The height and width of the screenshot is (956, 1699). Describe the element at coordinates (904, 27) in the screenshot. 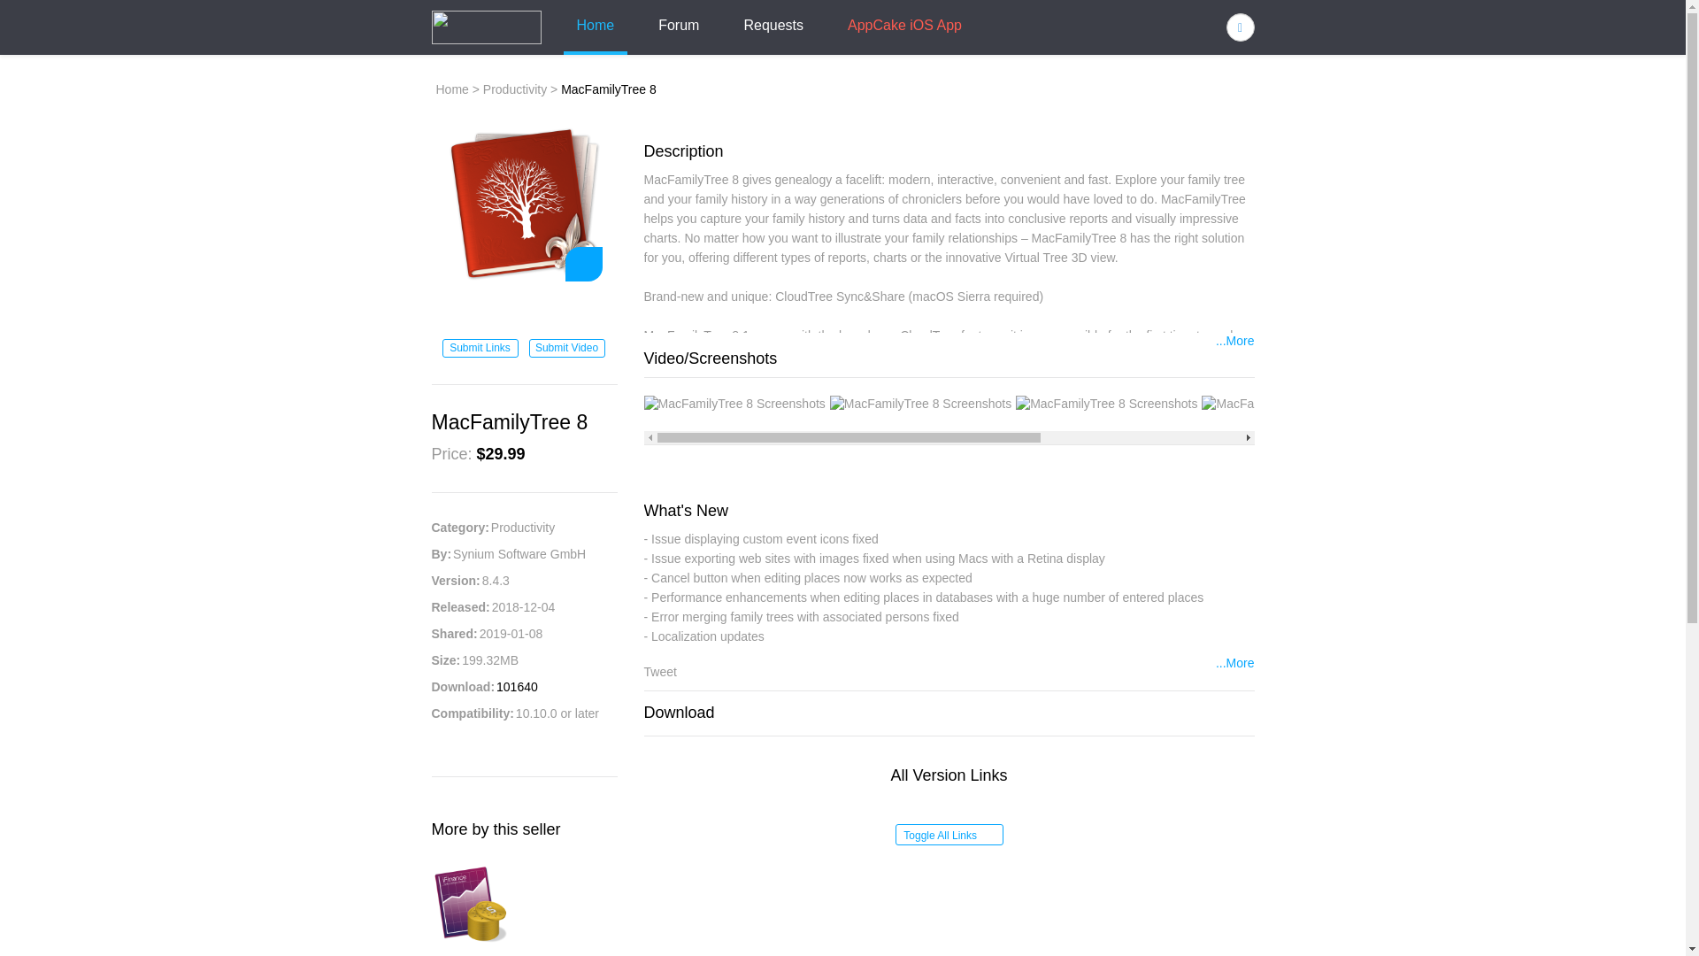

I see `AppCake iOS App` at that location.